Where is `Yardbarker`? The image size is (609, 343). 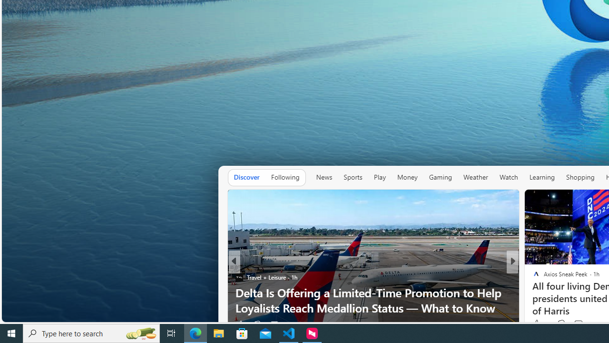
Yardbarker is located at coordinates (532, 277).